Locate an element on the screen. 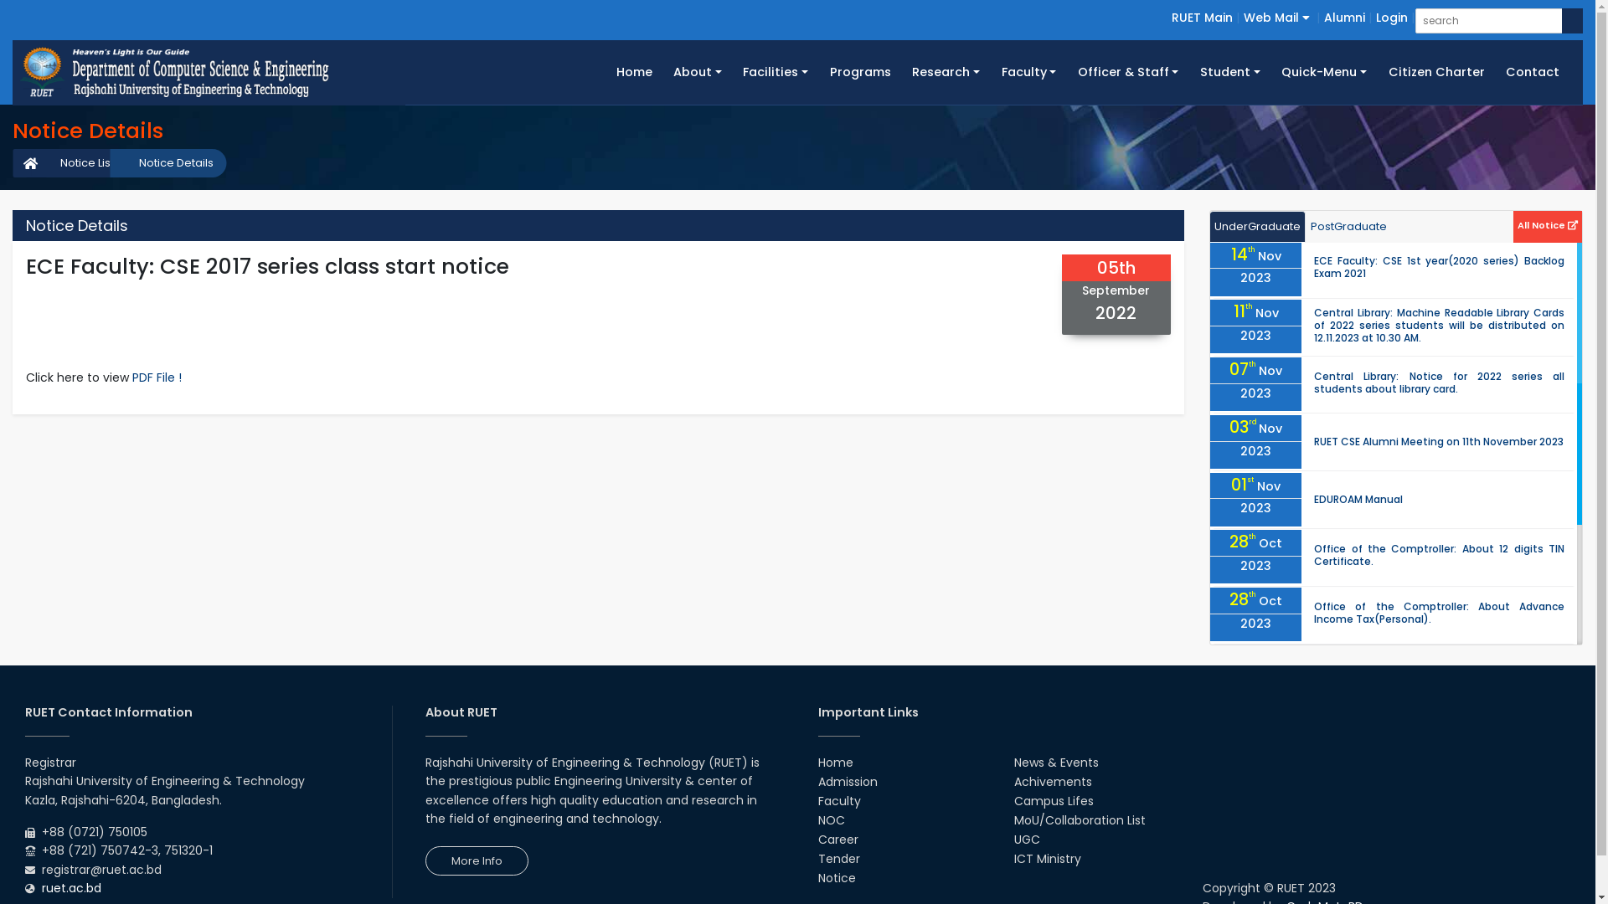  Admission is located at coordinates (848, 782).